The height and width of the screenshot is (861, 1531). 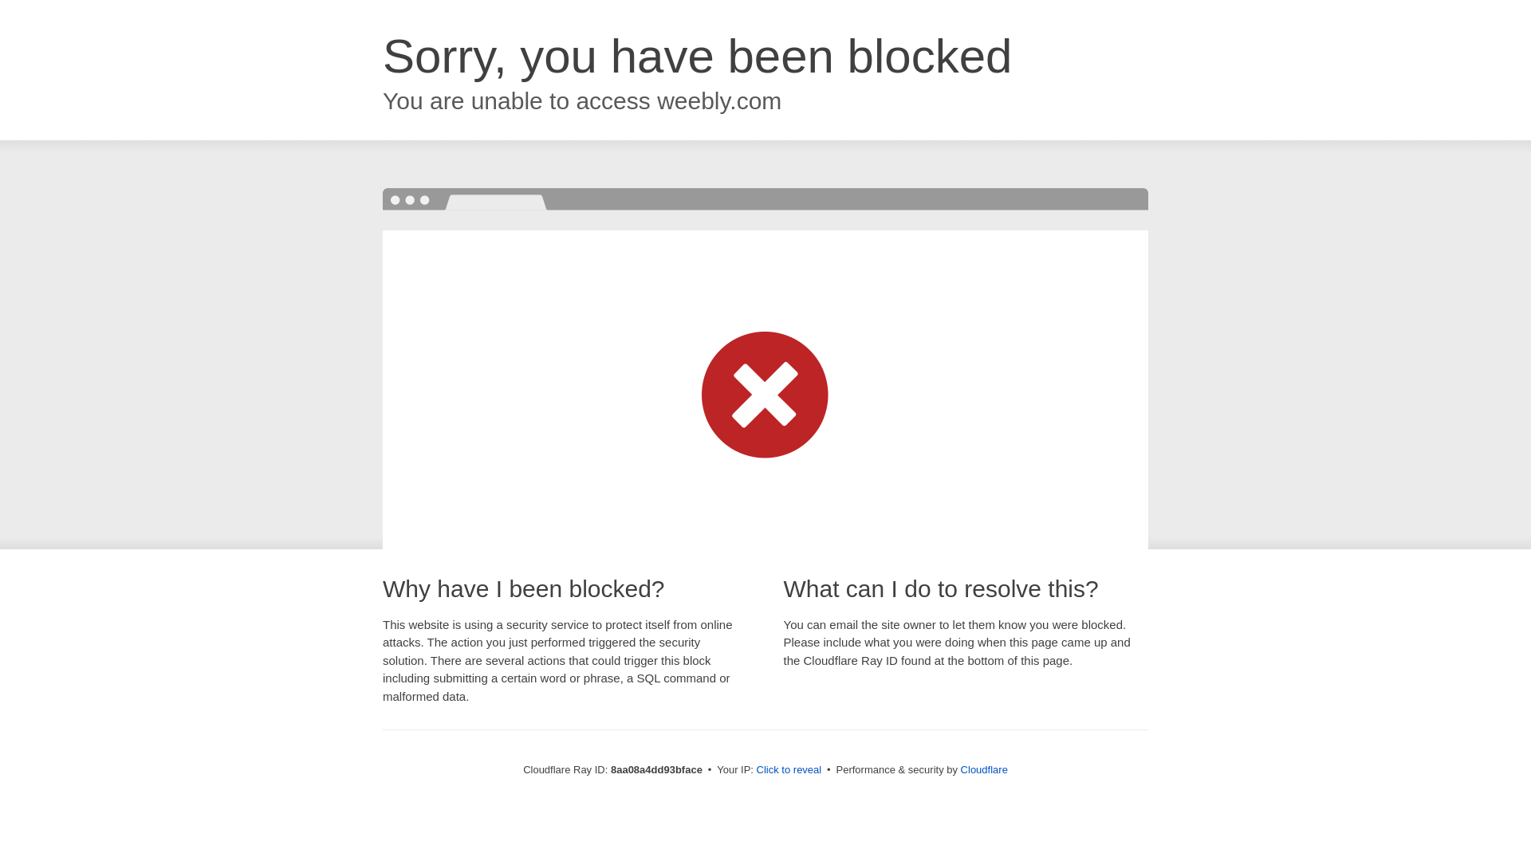 What do you see at coordinates (789, 770) in the screenshot?
I see `Click to reveal` at bounding box center [789, 770].